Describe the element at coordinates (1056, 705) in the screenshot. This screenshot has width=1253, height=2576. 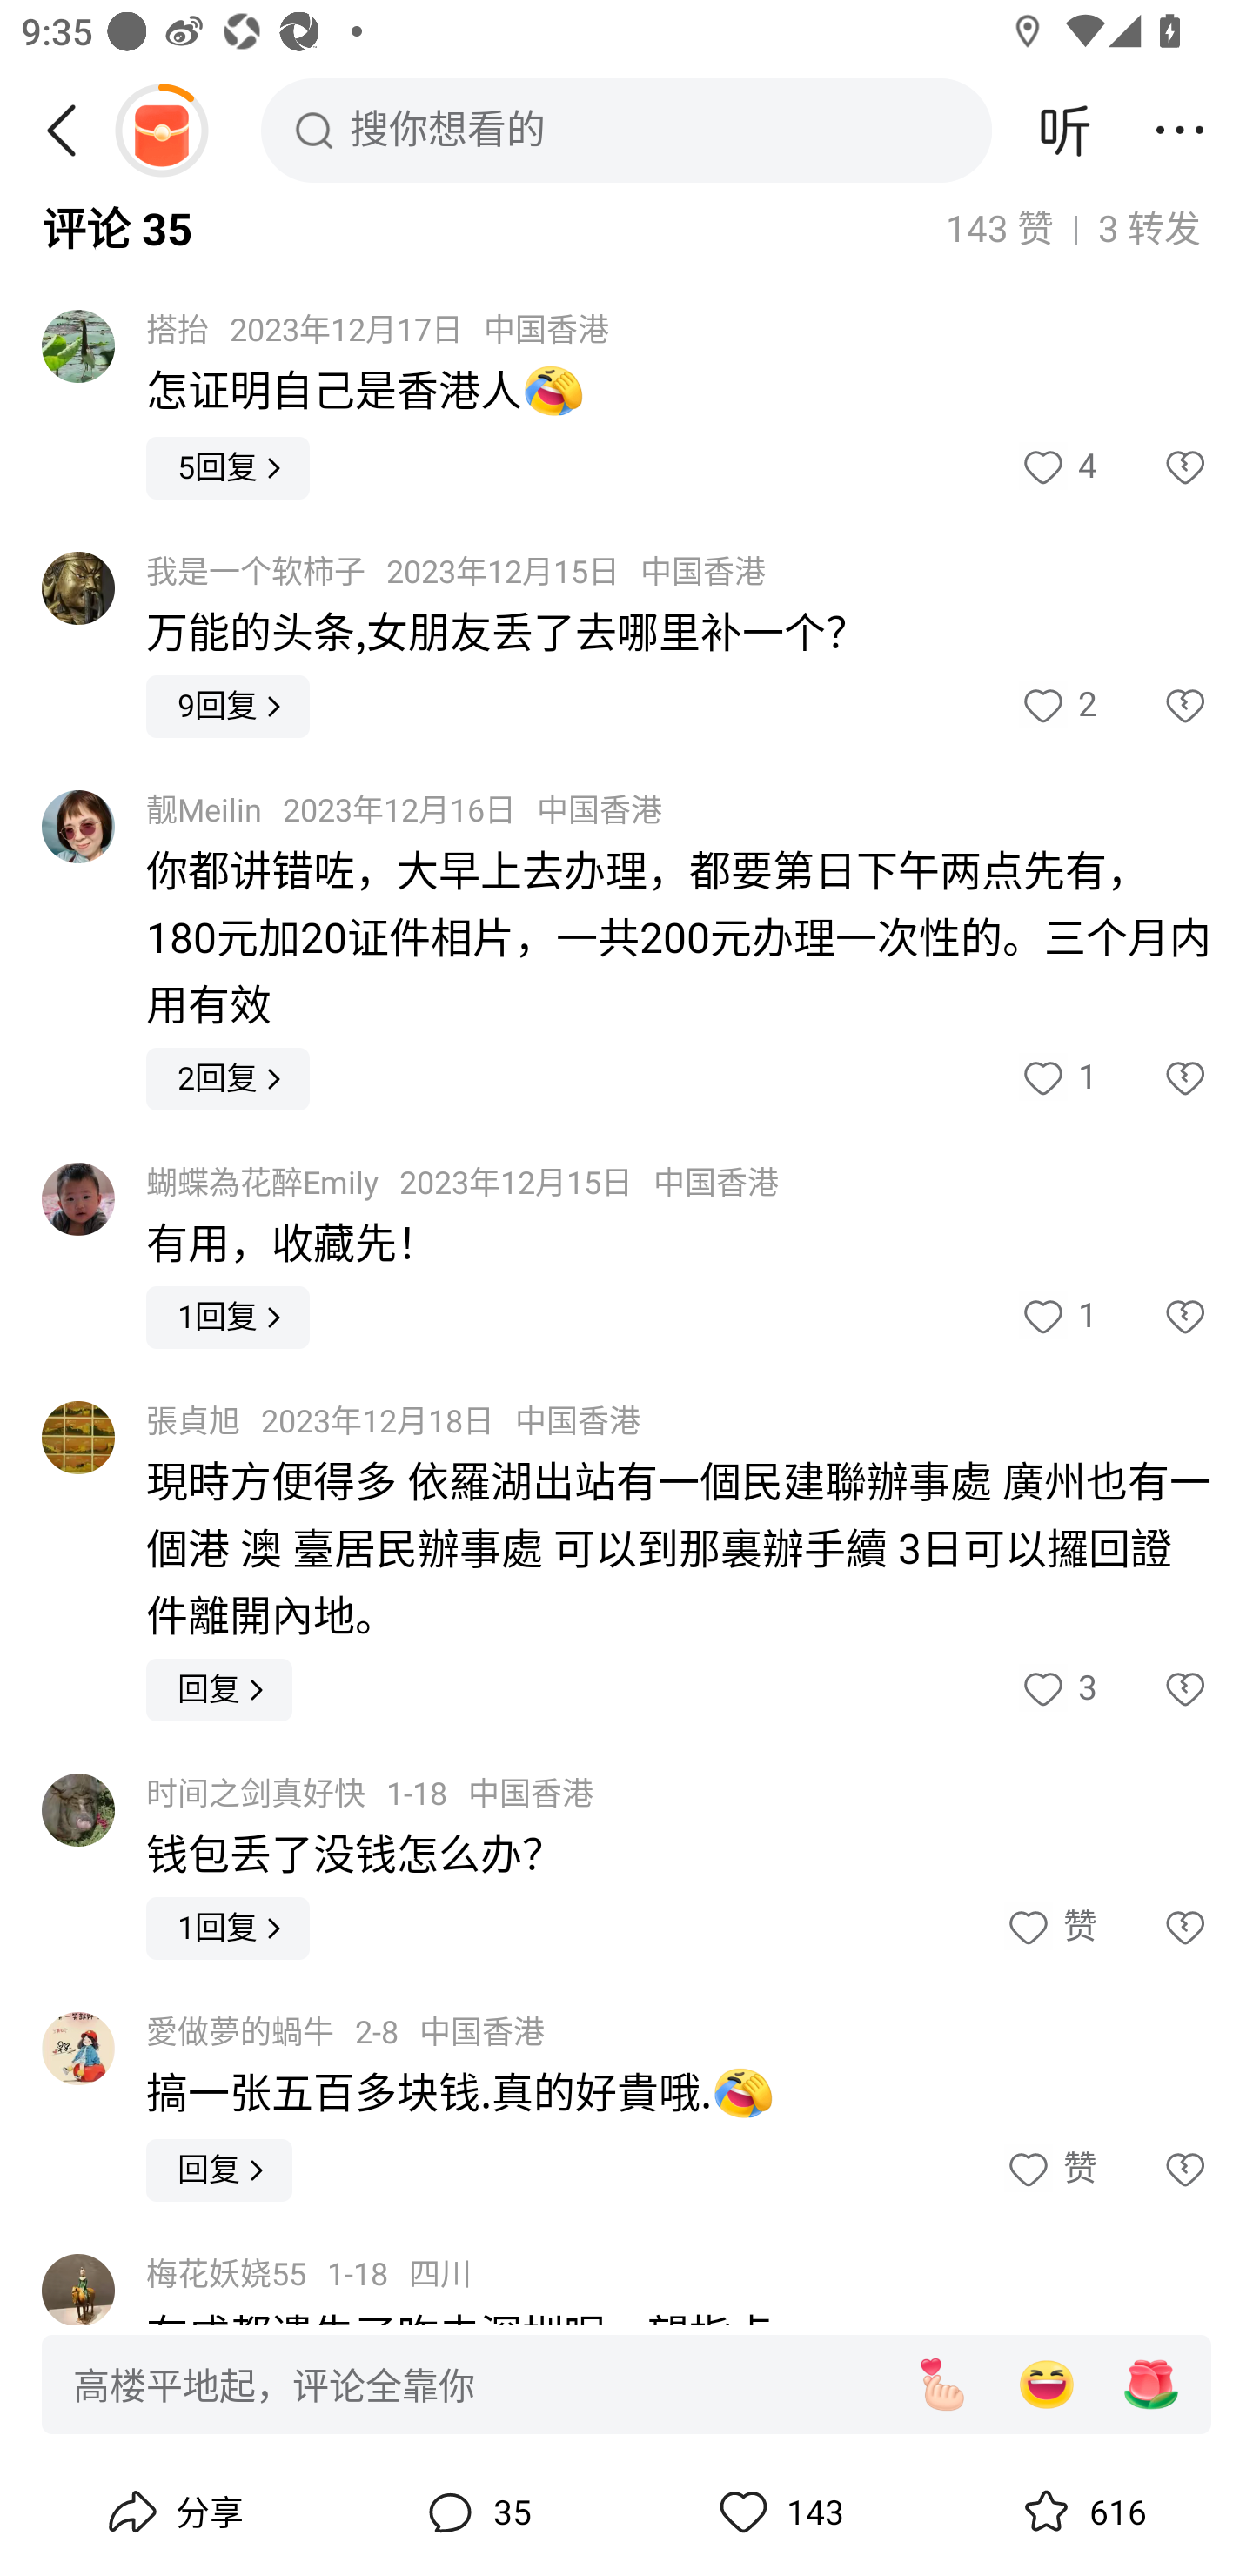
I see `赞2 赞` at that location.